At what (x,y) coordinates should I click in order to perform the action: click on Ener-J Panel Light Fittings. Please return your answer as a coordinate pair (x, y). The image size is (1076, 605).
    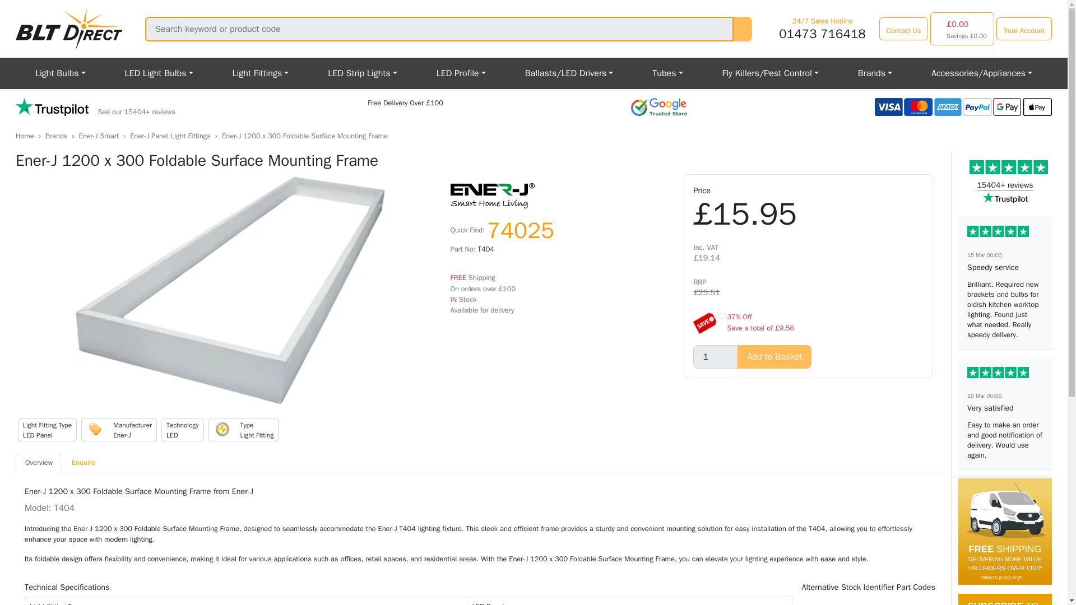
    Looking at the image, I should click on (170, 136).